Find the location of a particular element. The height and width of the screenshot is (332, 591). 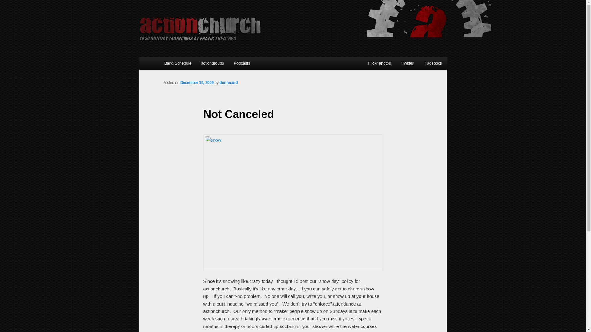

actiongroups is located at coordinates (212, 63).